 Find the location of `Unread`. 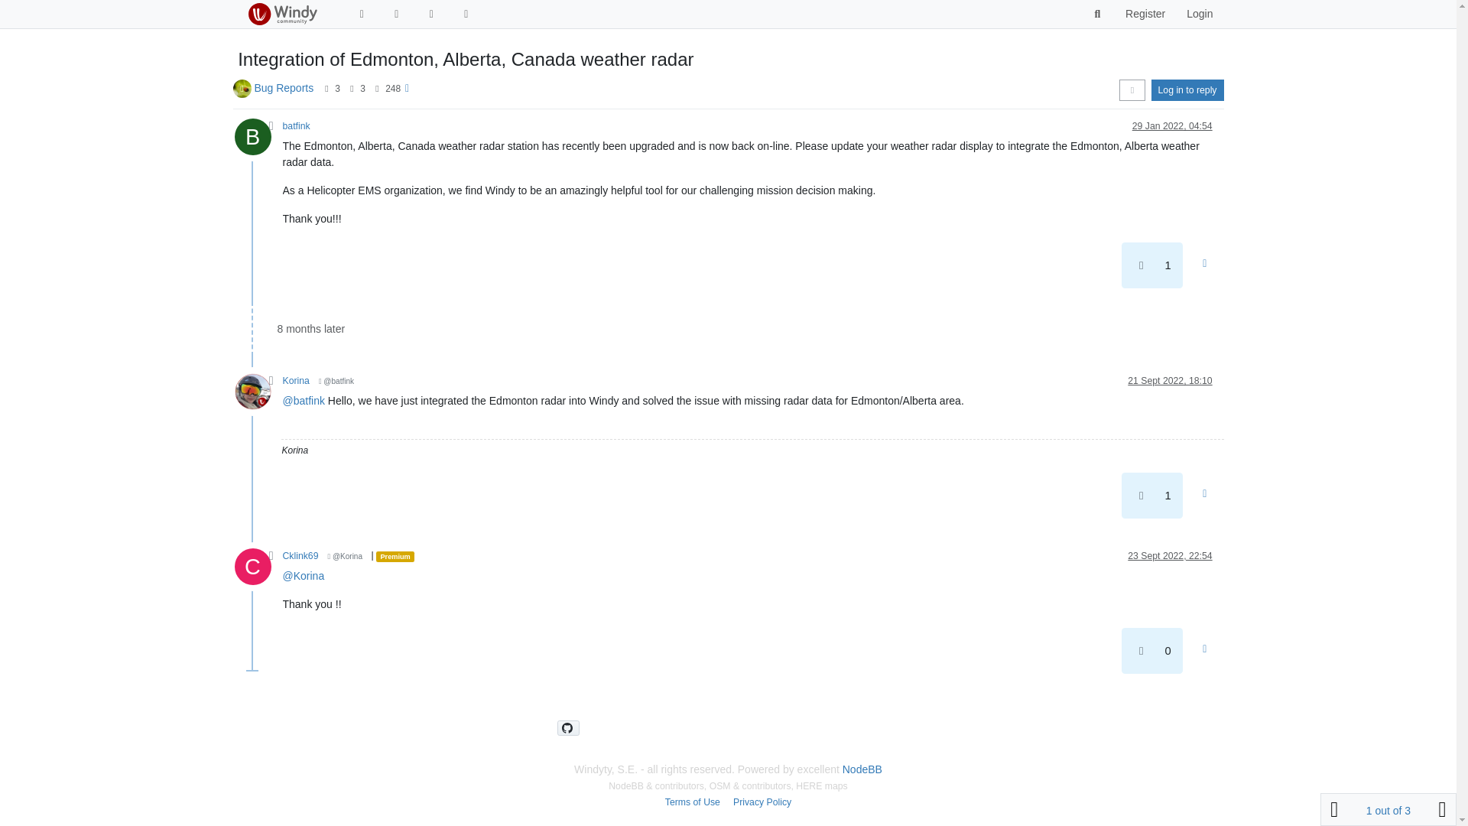

Unread is located at coordinates (361, 14).